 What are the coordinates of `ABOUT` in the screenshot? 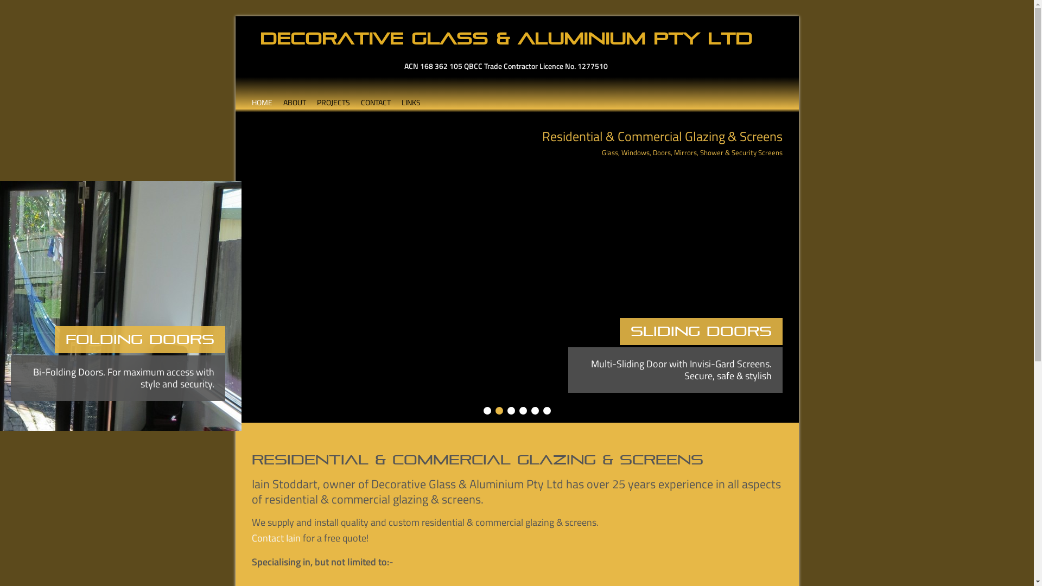 It's located at (295, 98).